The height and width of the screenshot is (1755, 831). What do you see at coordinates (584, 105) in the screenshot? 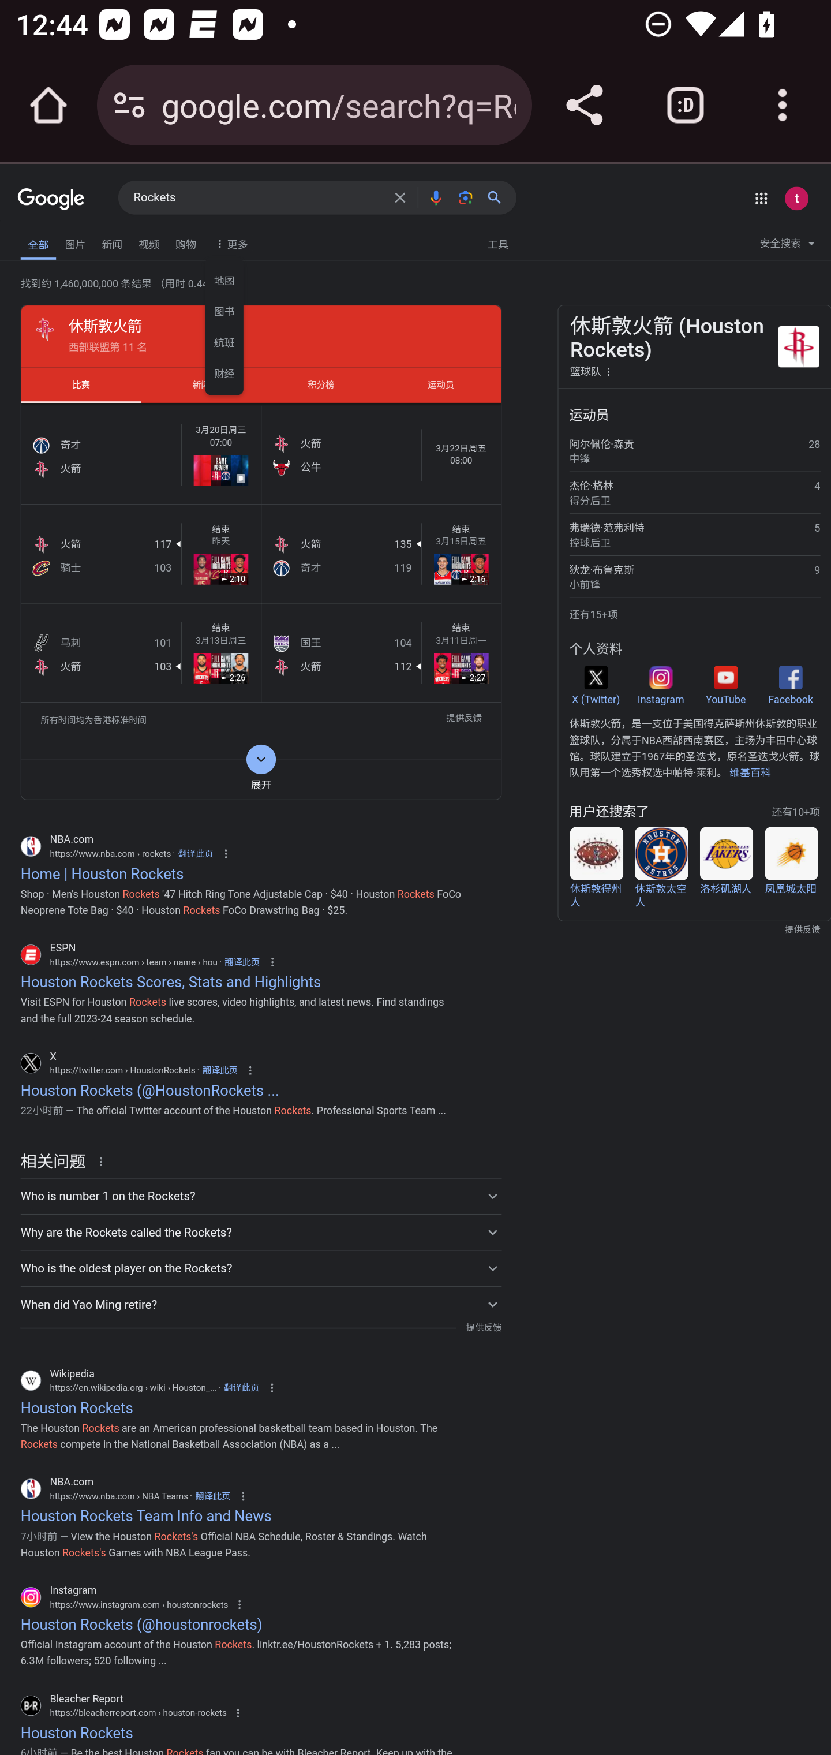
I see `Share` at bounding box center [584, 105].